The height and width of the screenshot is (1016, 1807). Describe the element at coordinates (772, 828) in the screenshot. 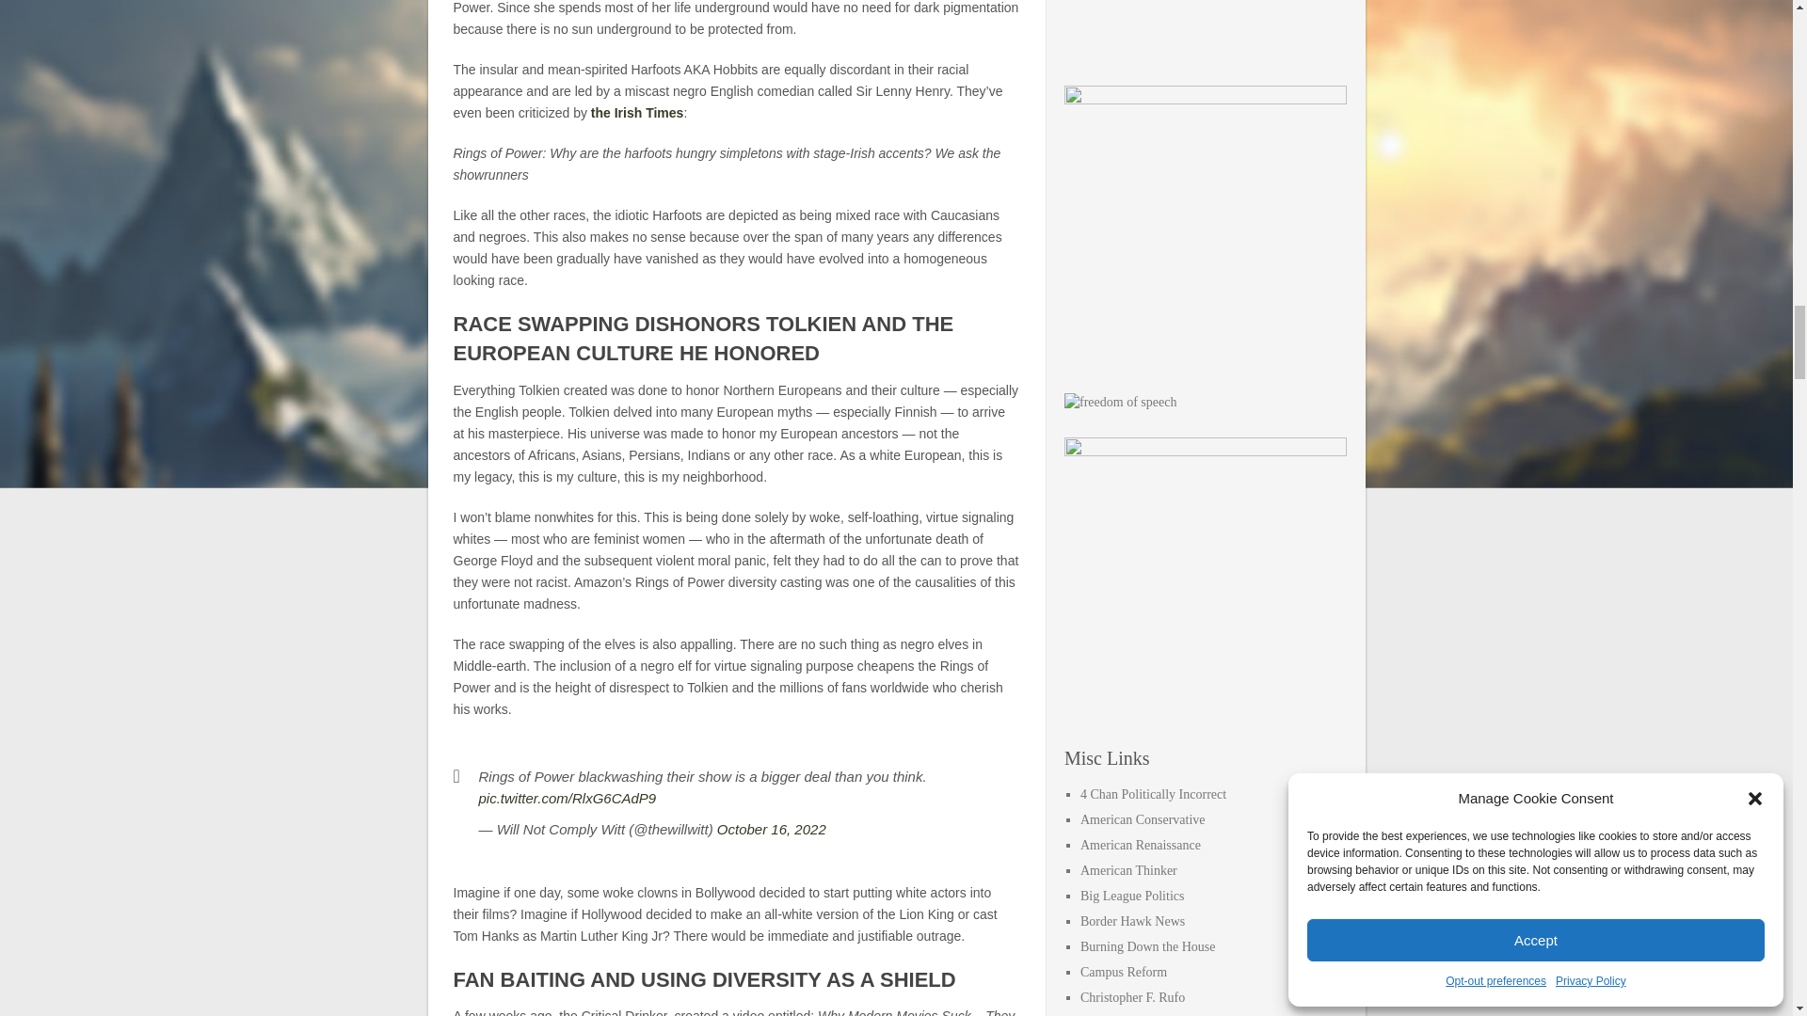

I see `October 16, 2022` at that location.